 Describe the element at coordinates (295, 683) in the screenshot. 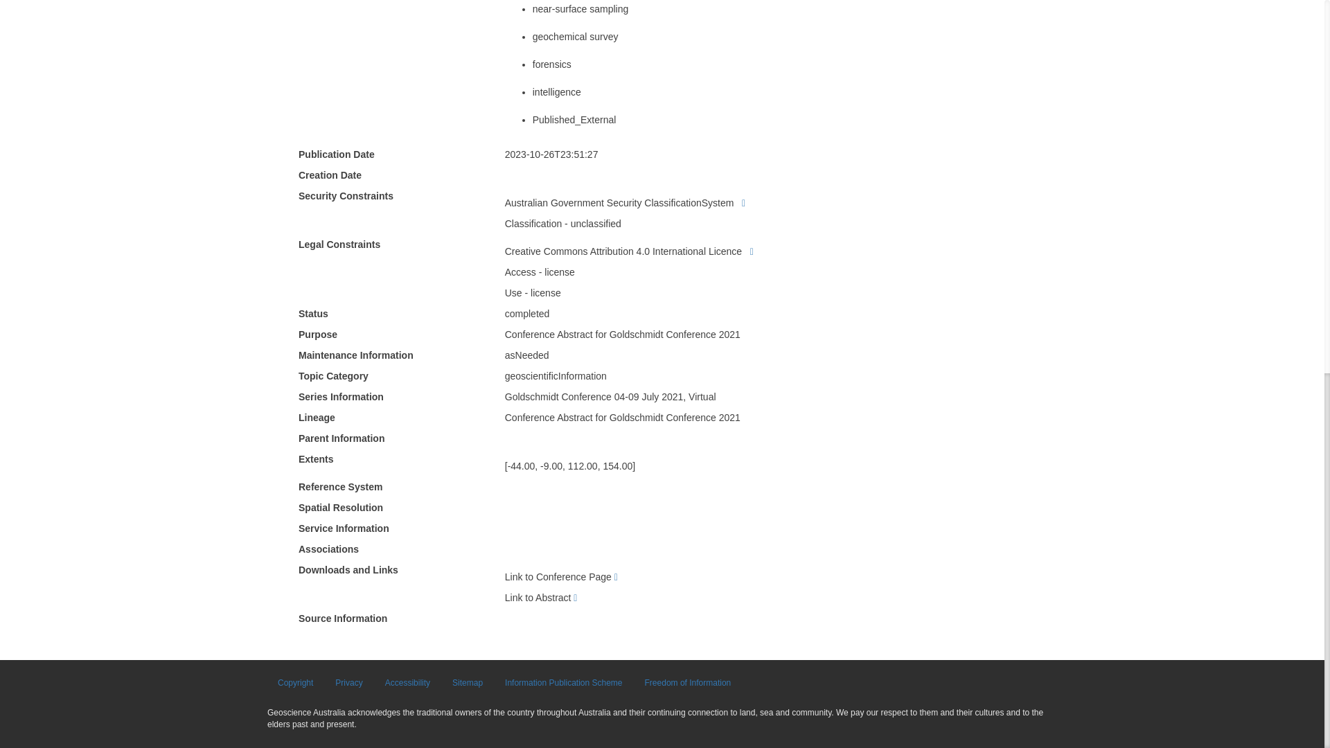

I see `Copyright` at that location.